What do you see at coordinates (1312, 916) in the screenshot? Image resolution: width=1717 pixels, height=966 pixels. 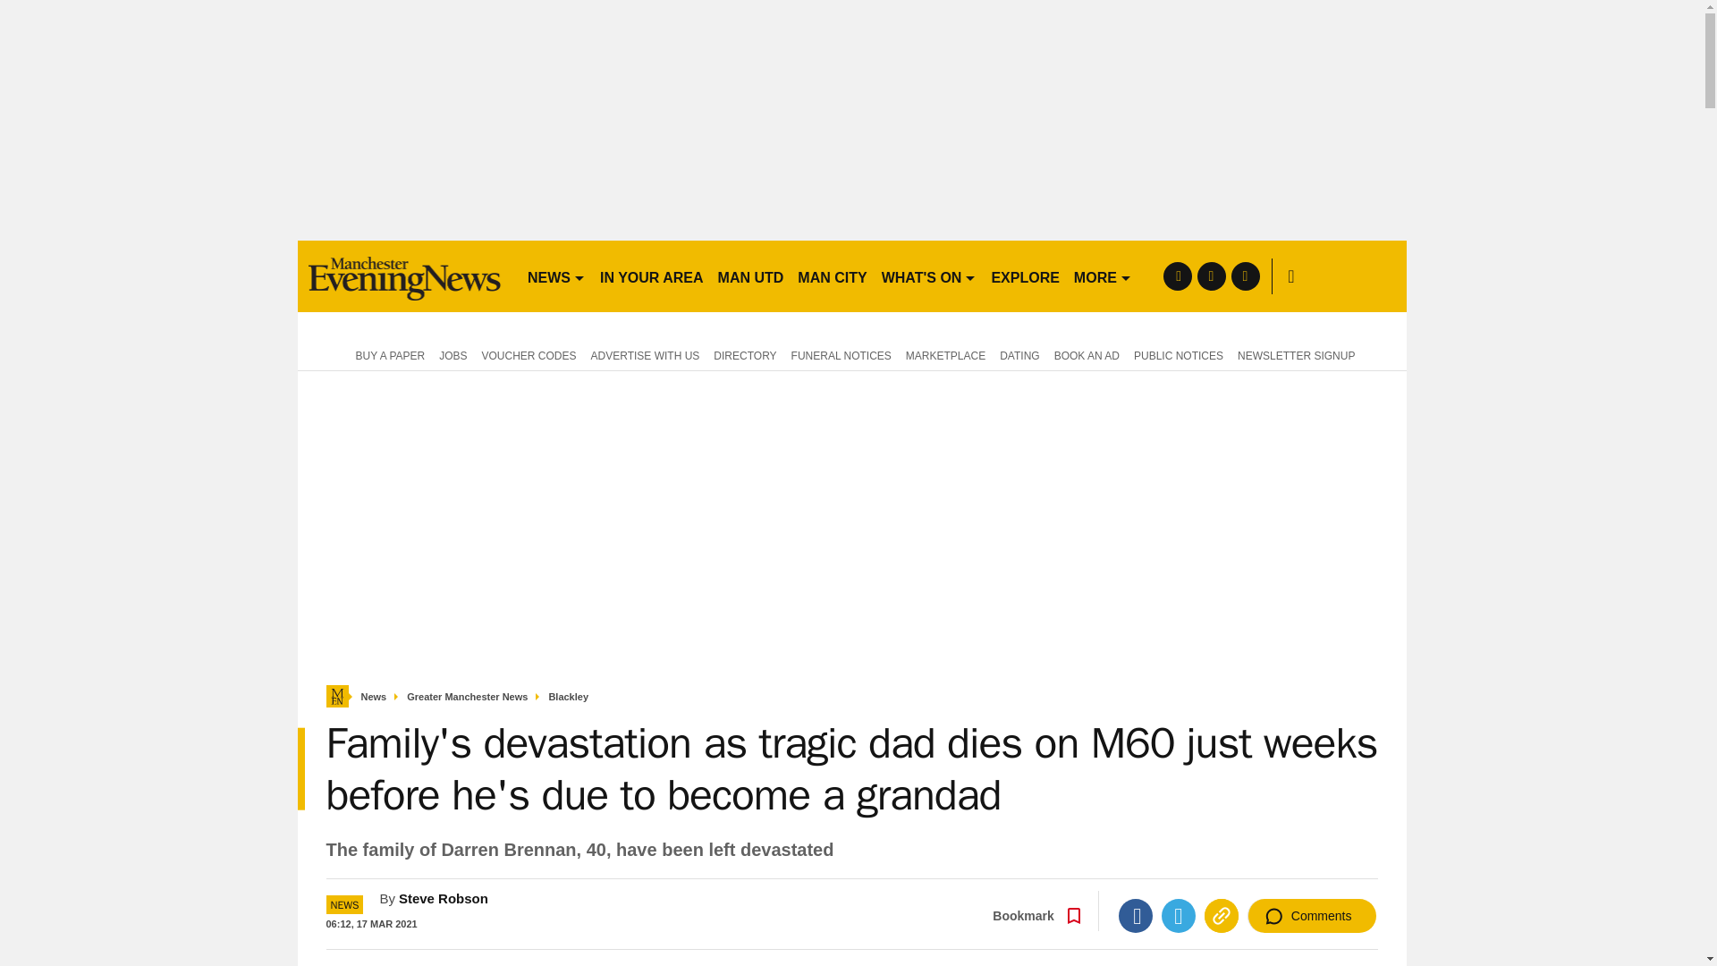 I see `Comments` at bounding box center [1312, 916].